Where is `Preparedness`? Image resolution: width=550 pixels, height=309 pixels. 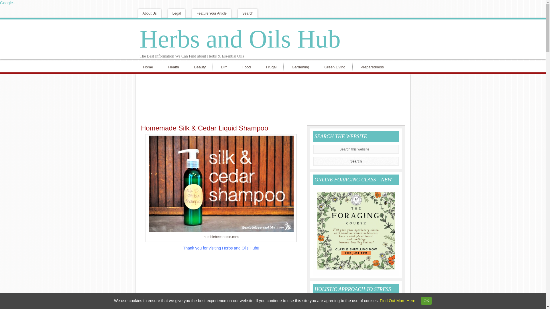
Preparedness is located at coordinates (374, 66).